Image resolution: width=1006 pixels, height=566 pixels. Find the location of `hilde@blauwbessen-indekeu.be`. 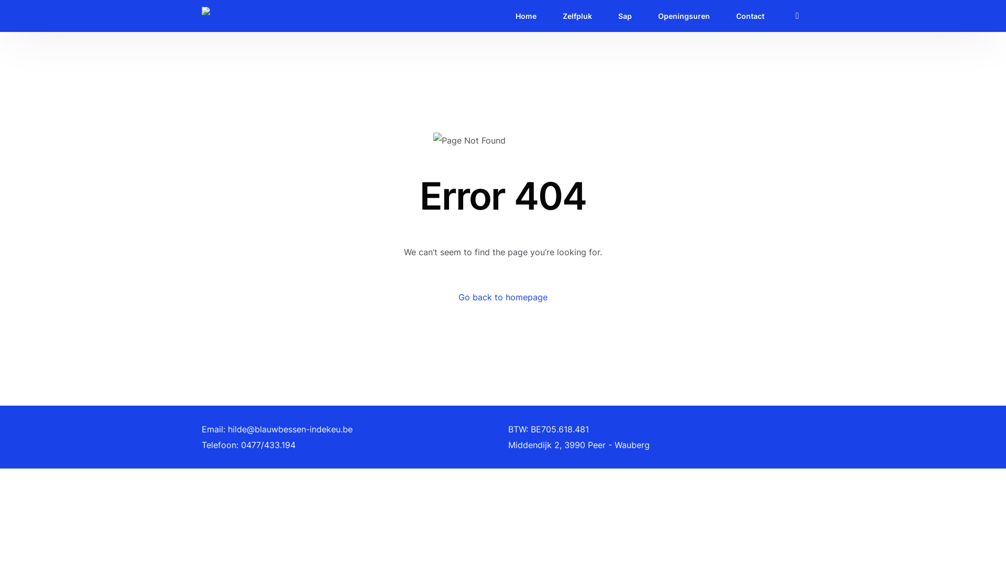

hilde@blauwbessen-indekeu.be is located at coordinates (290, 429).